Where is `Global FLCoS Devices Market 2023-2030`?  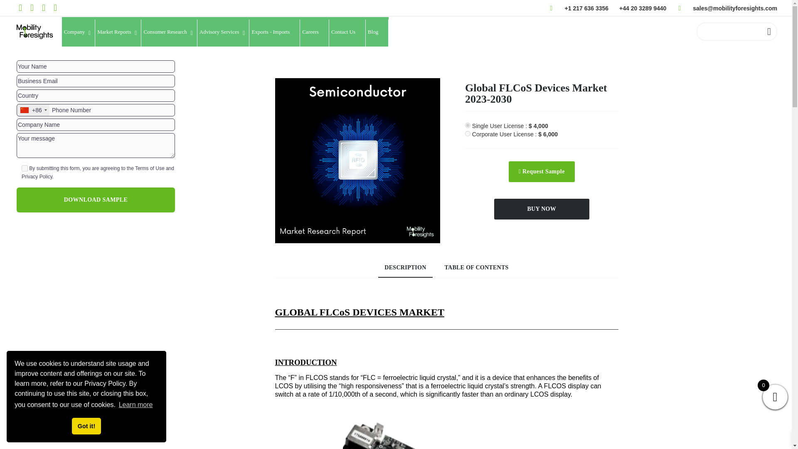 Global FLCoS Devices Market 2023-2030 is located at coordinates (357, 160).